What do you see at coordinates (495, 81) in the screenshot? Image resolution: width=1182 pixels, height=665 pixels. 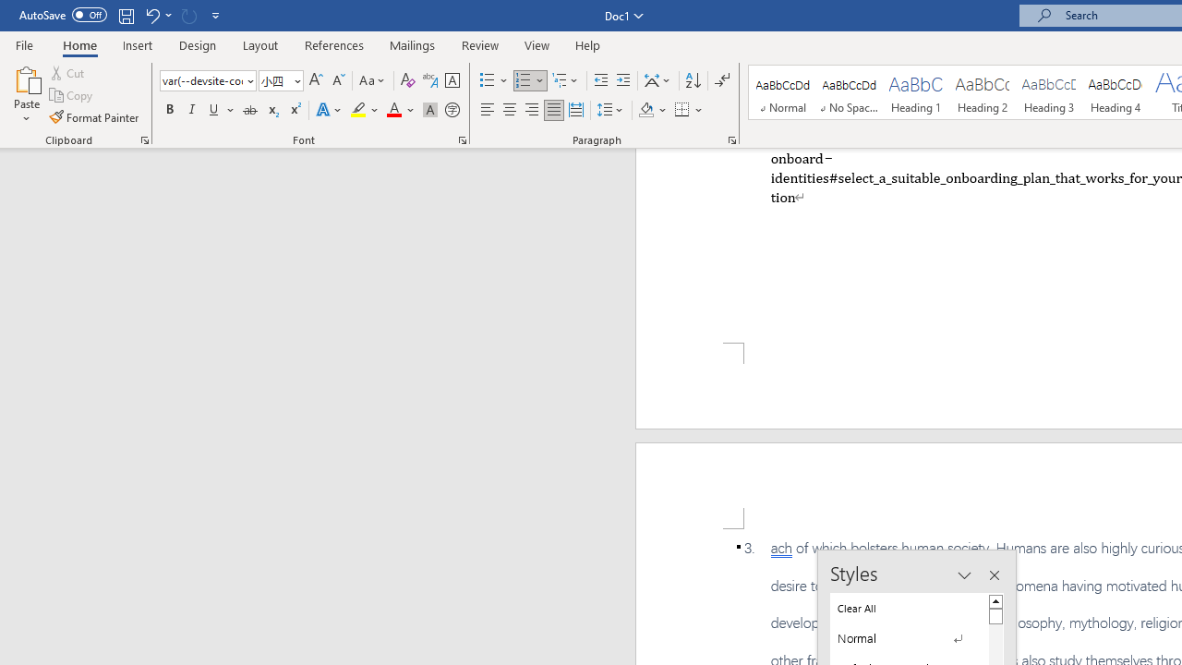 I see `Bullets` at bounding box center [495, 81].